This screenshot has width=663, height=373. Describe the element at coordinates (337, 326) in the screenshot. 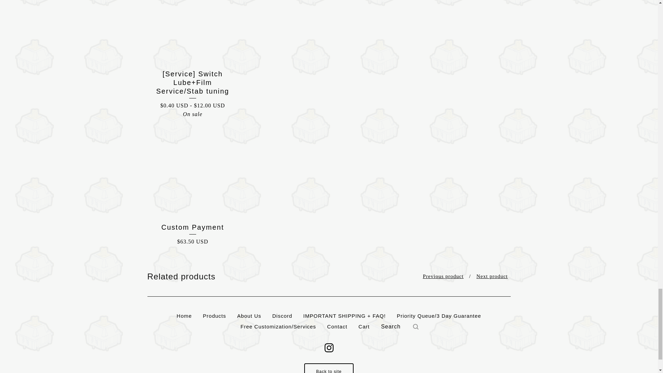

I see `Contact` at that location.